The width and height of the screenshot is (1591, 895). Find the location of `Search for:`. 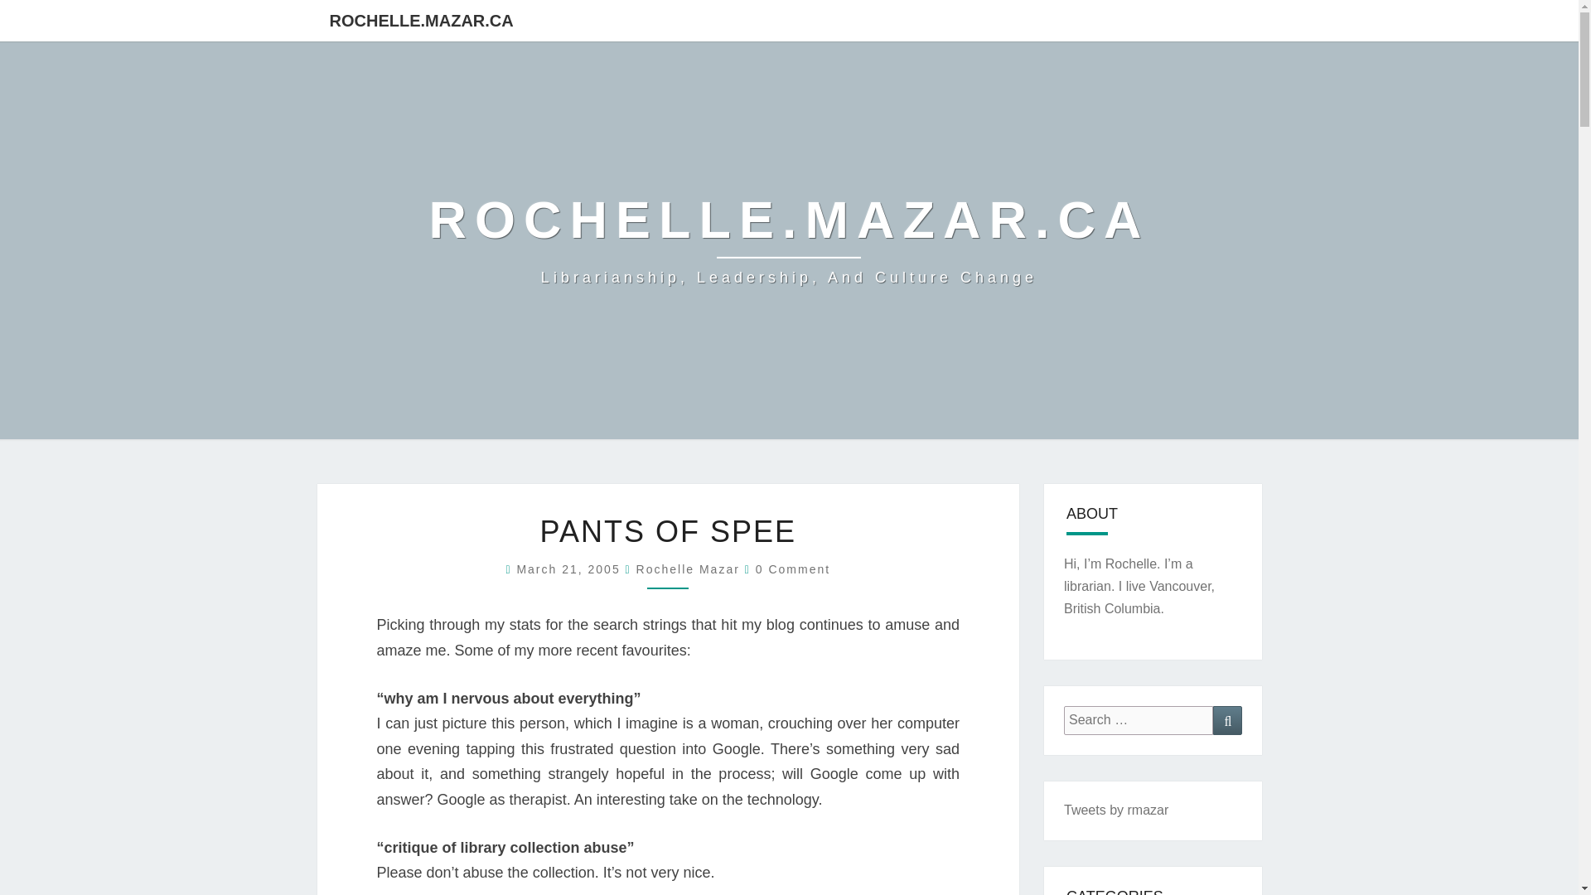

Search for: is located at coordinates (1139, 720).